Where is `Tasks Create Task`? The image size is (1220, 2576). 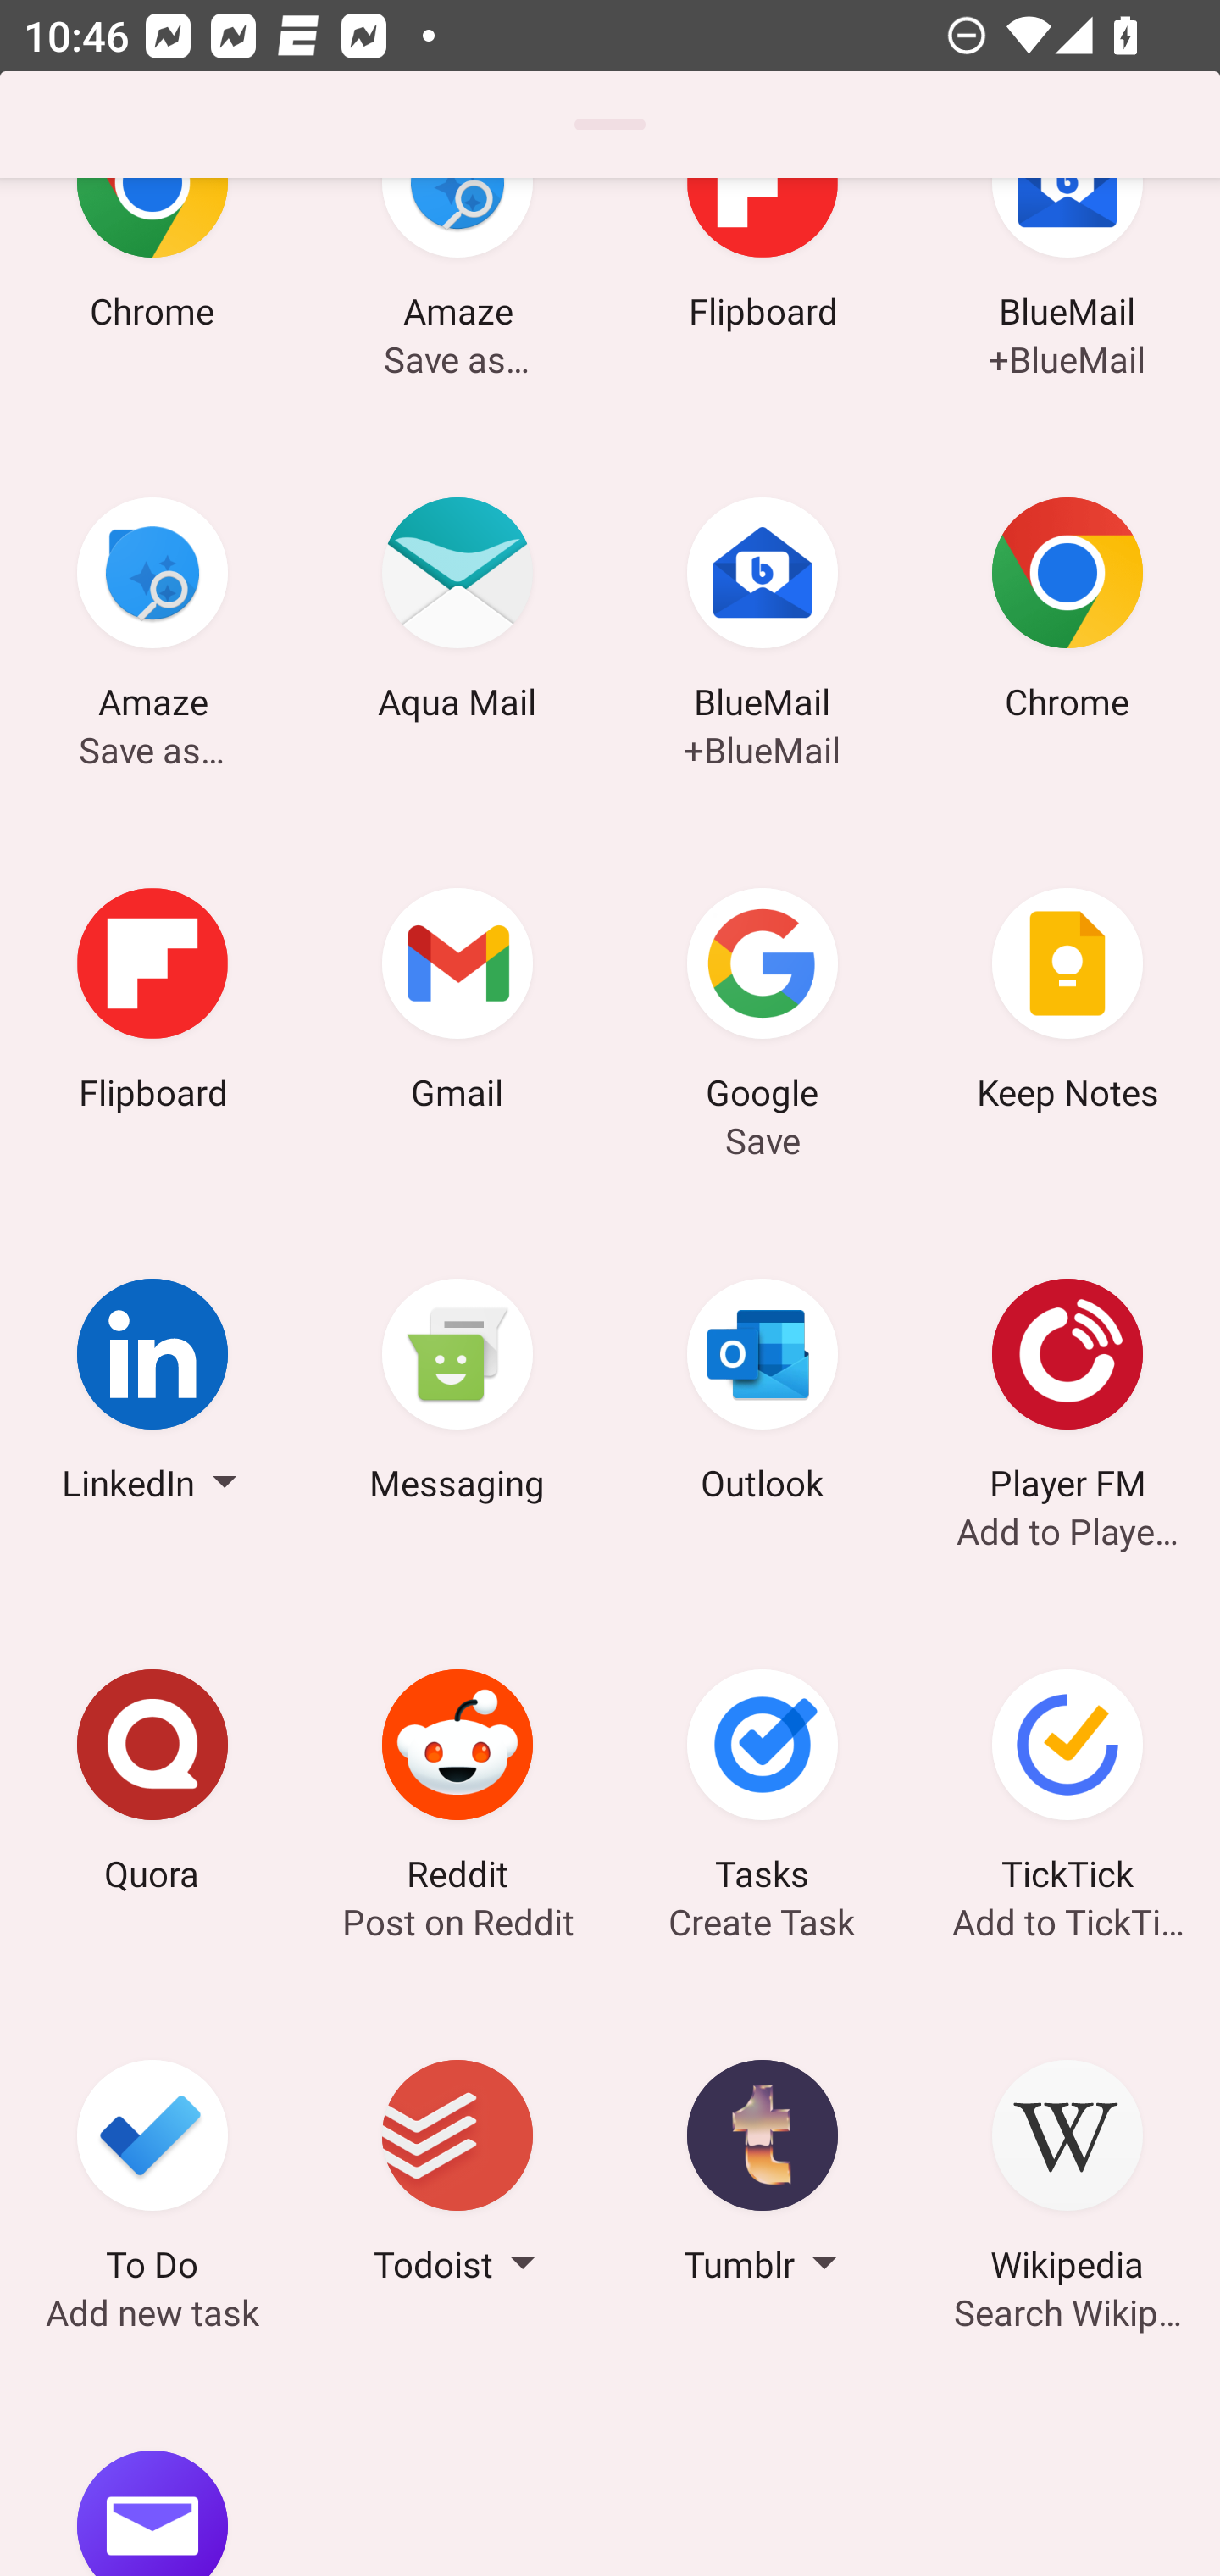 Tasks Create Task is located at coordinates (762, 1785).